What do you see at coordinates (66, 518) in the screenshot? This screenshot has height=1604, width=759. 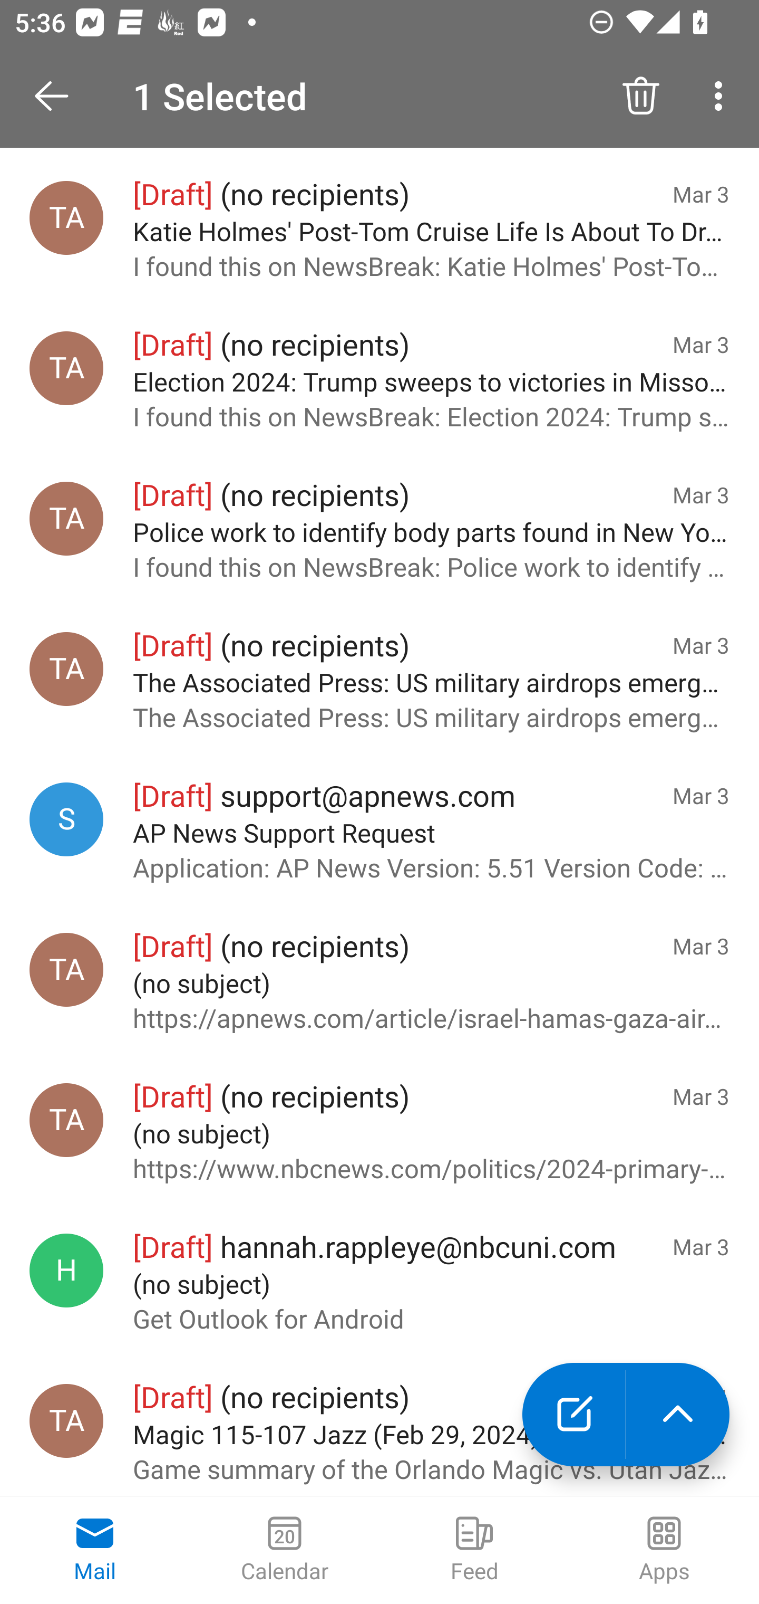 I see `Test Appium, testappium002@outlook.com` at bounding box center [66, 518].